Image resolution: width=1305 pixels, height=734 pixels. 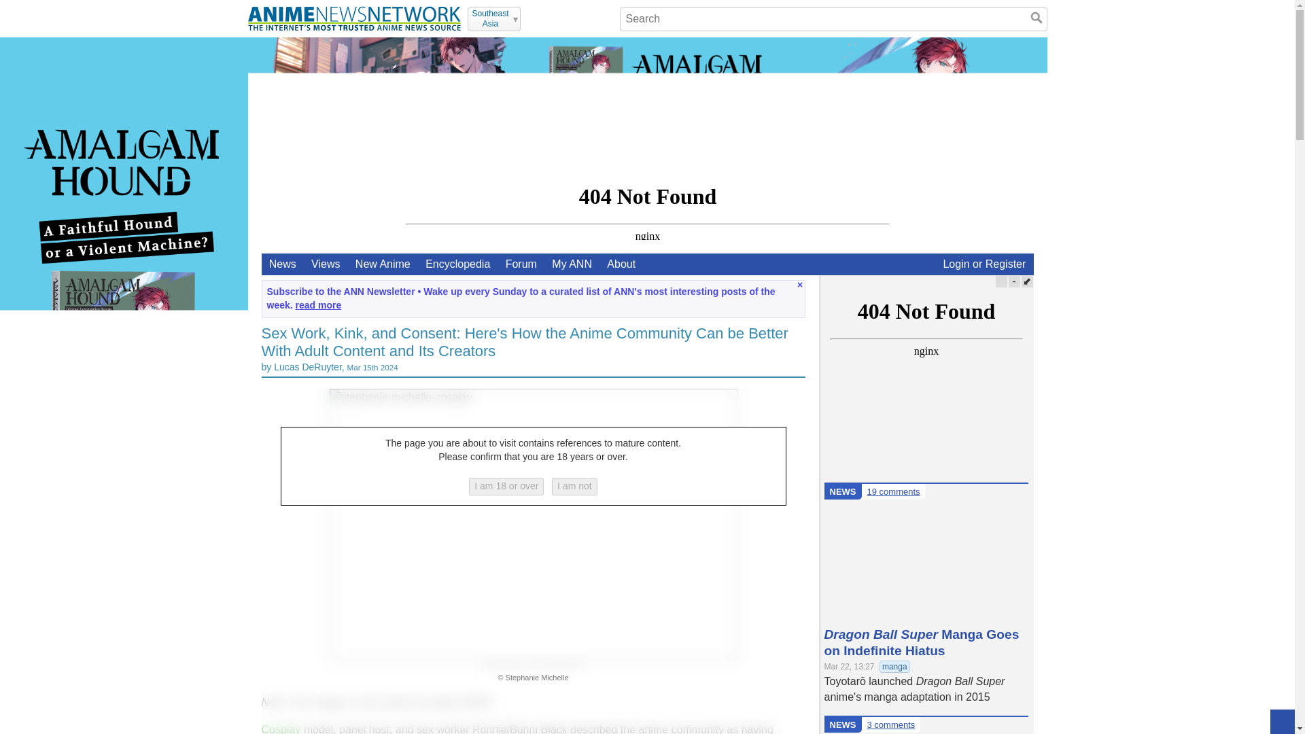 I want to click on Facebook, so click(x=568, y=18).